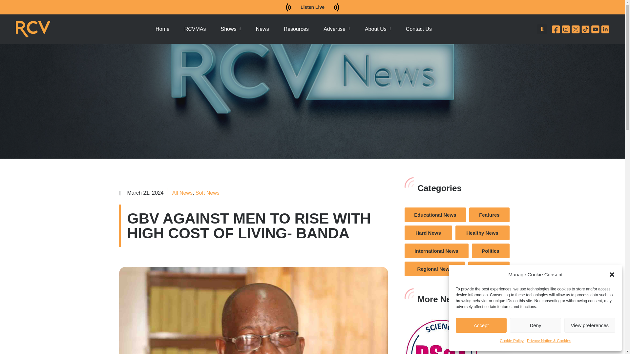 The height and width of the screenshot is (354, 630). What do you see at coordinates (419, 29) in the screenshot?
I see `Contact Us` at bounding box center [419, 29].